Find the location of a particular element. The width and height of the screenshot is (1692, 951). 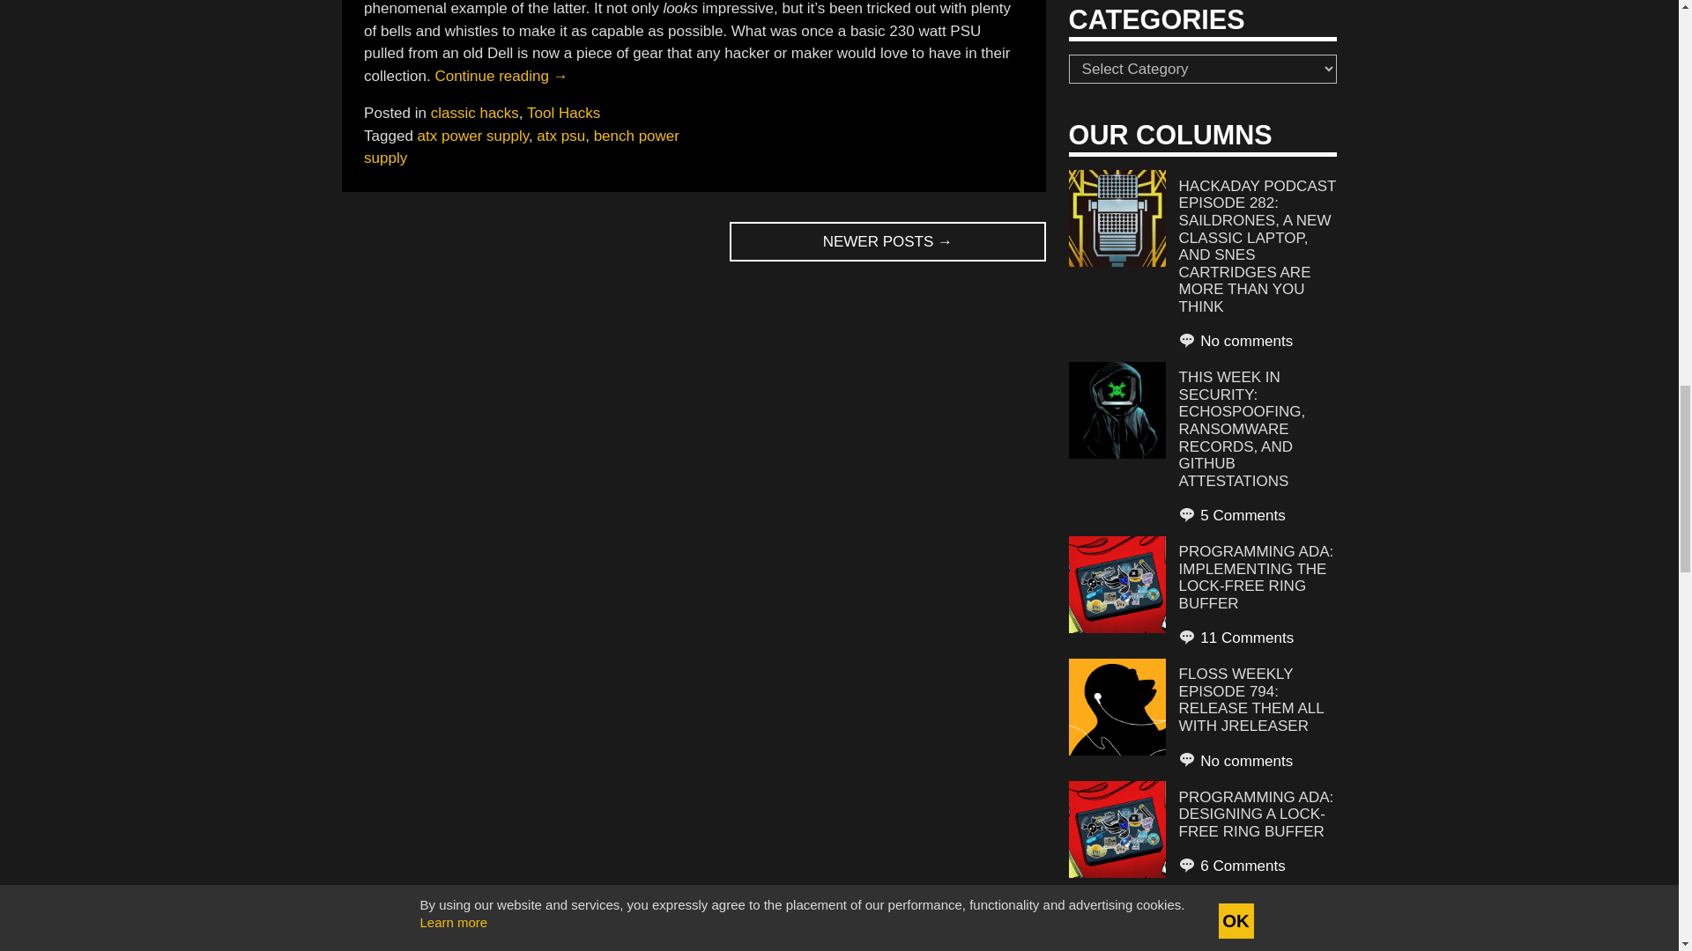

classic hacks is located at coordinates (475, 113).